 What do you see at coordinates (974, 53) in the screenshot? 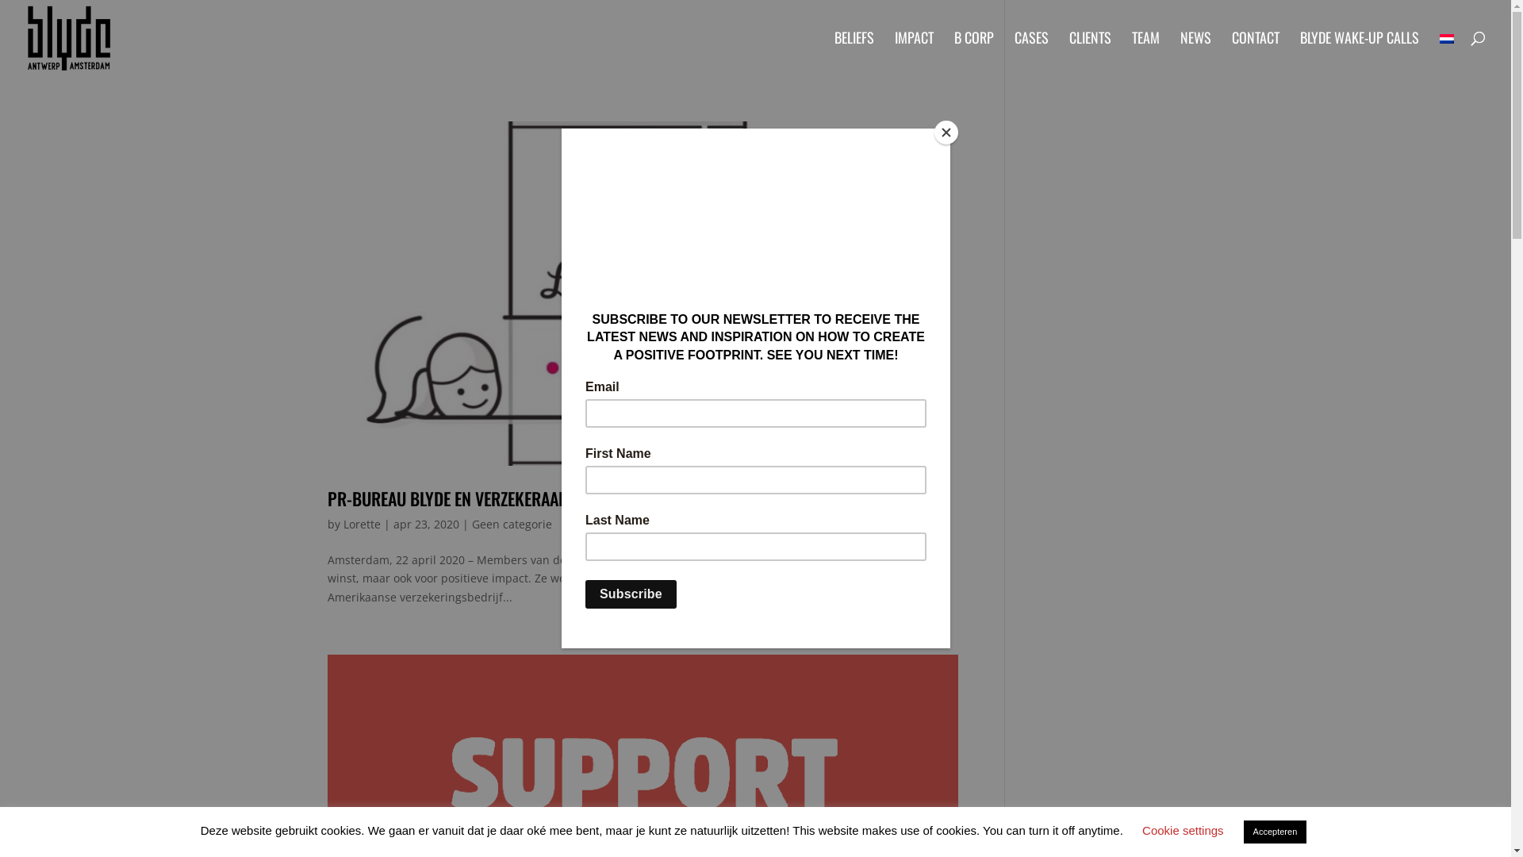
I see `B CORP` at bounding box center [974, 53].